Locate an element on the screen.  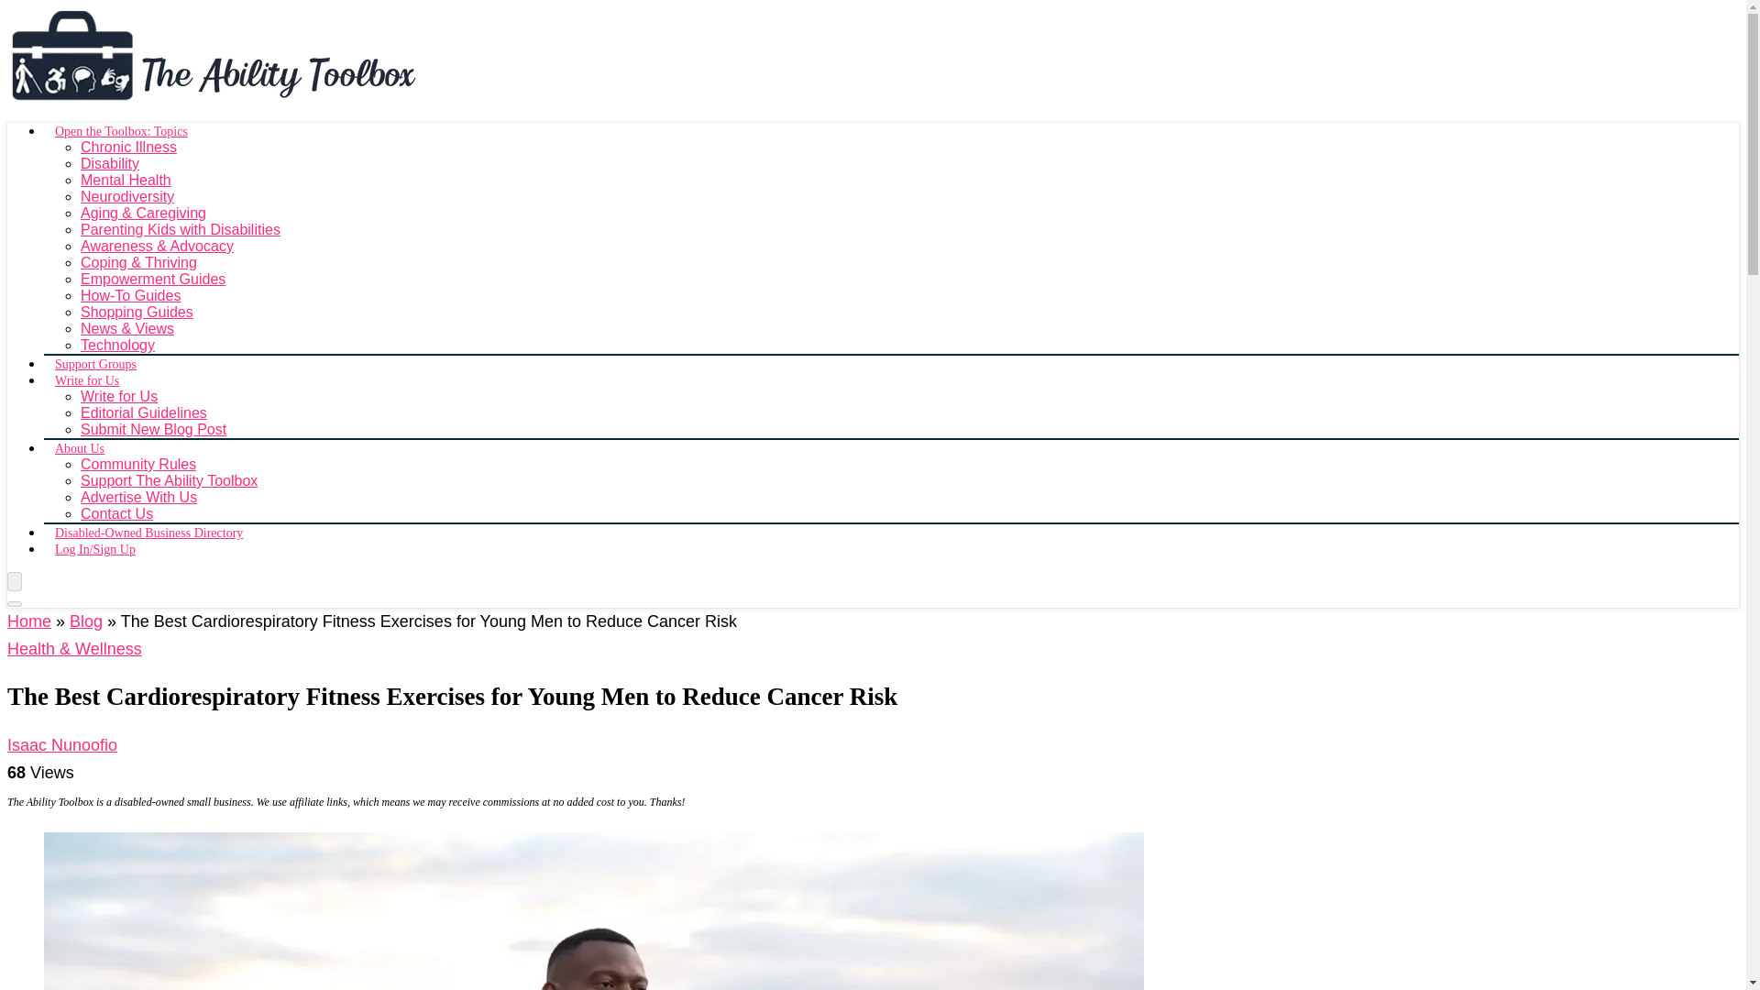
Disabled-Owned Business Directory is located at coordinates (148, 535).